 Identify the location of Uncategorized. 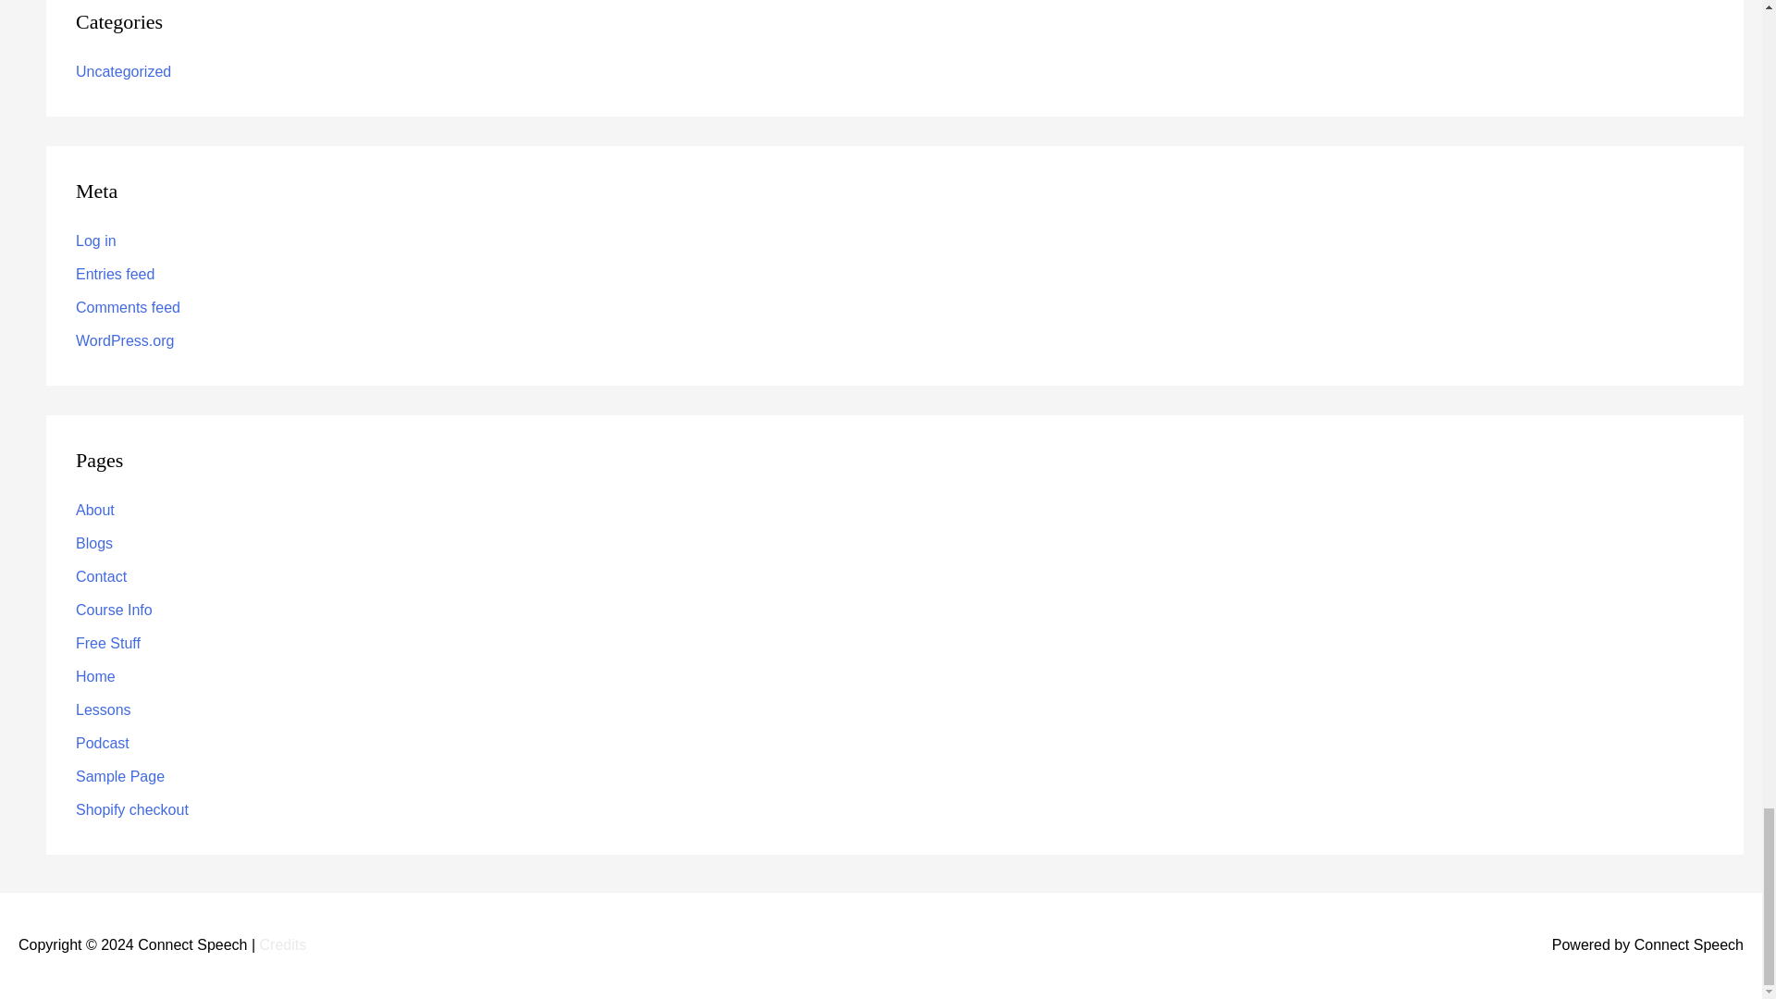
(123, 72).